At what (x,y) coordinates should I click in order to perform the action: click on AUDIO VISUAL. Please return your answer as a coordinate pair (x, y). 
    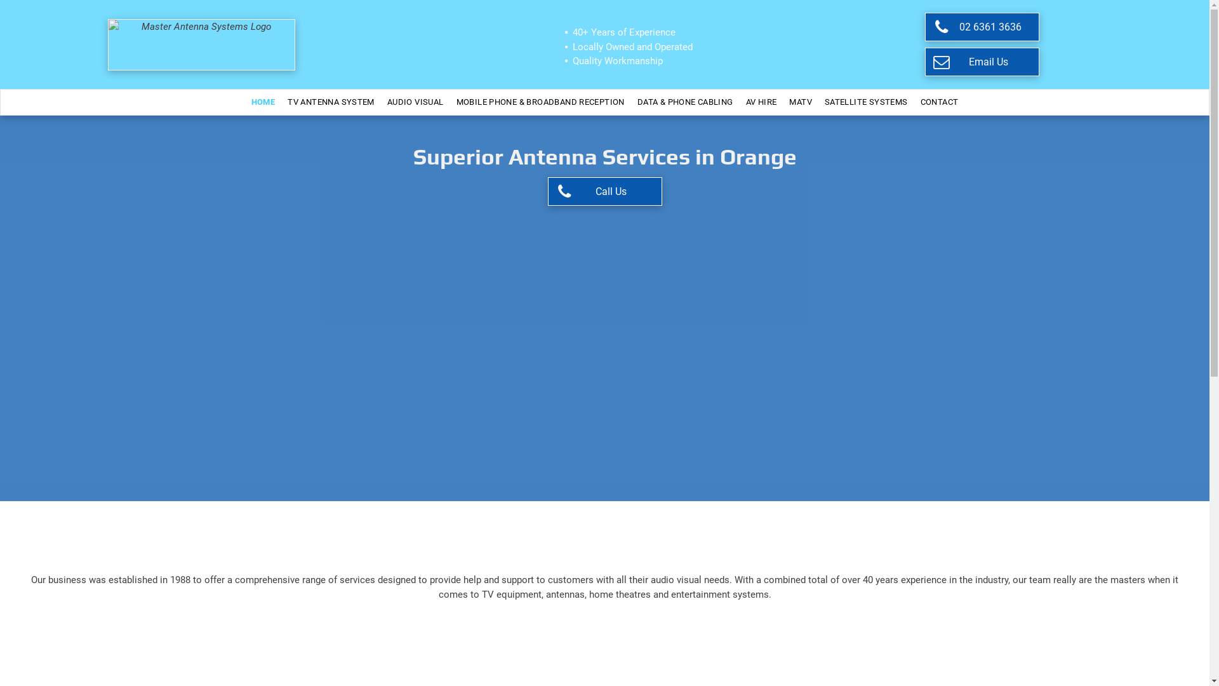
    Looking at the image, I should click on (415, 102).